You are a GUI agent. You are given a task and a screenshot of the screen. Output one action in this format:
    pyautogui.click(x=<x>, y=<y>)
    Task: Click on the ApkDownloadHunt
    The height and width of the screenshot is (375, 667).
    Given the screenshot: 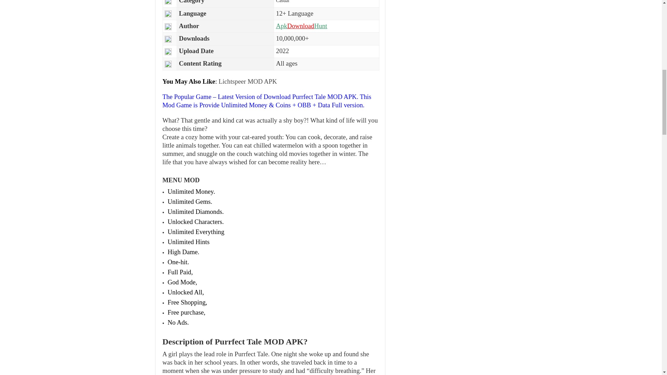 What is the action you would take?
    pyautogui.click(x=302, y=26)
    